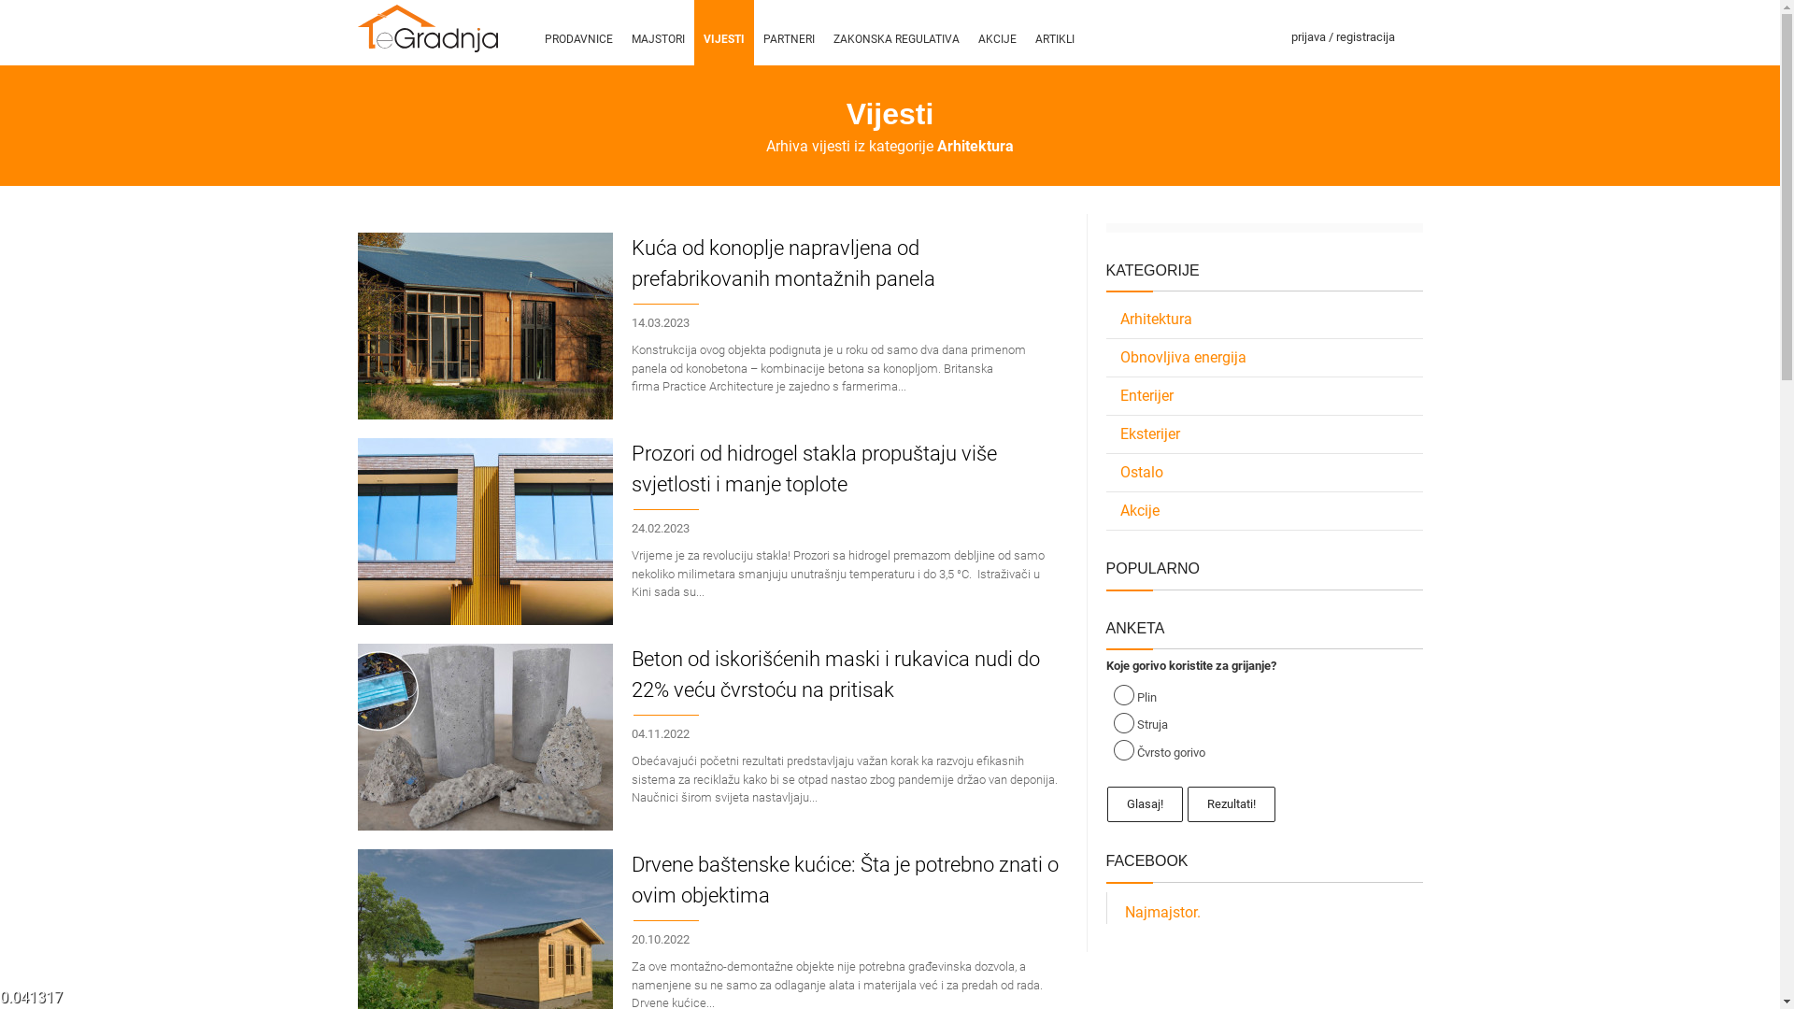 This screenshot has height=1009, width=1794. What do you see at coordinates (996, 33) in the screenshot?
I see `AKCIJE` at bounding box center [996, 33].